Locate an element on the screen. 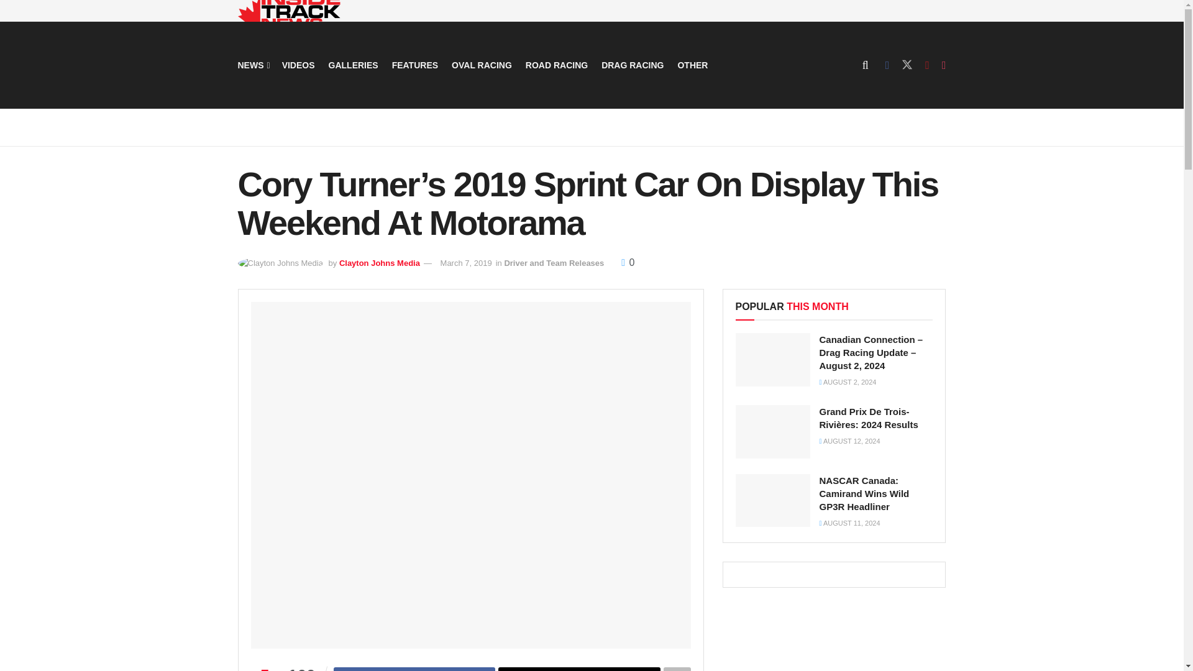 The image size is (1193, 671). VIDEOS is located at coordinates (298, 65).